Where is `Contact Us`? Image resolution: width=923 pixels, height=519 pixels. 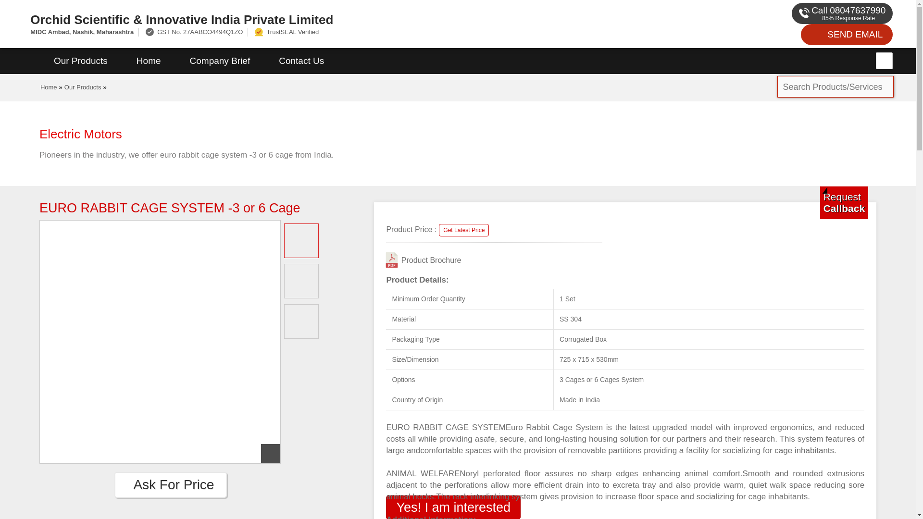
Contact Us is located at coordinates (301, 61).